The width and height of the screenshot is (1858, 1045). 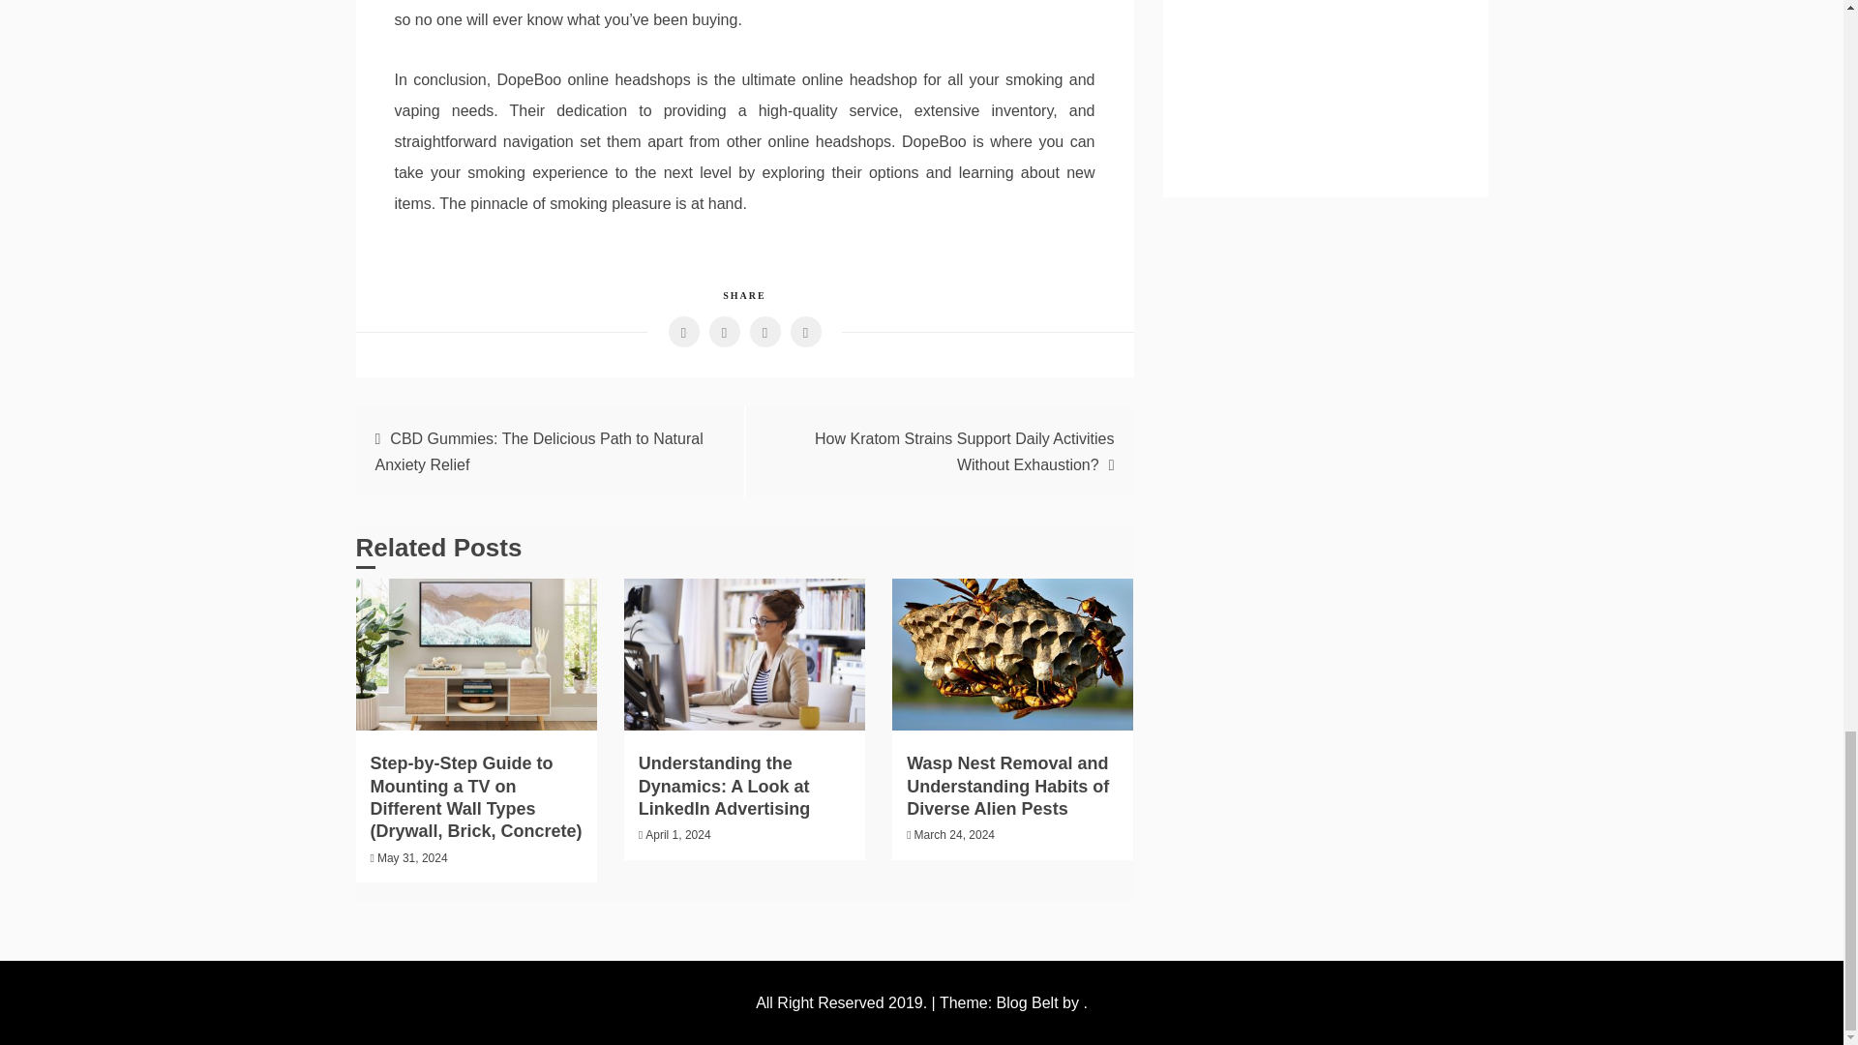 What do you see at coordinates (677, 835) in the screenshot?
I see `April 1, 2024` at bounding box center [677, 835].